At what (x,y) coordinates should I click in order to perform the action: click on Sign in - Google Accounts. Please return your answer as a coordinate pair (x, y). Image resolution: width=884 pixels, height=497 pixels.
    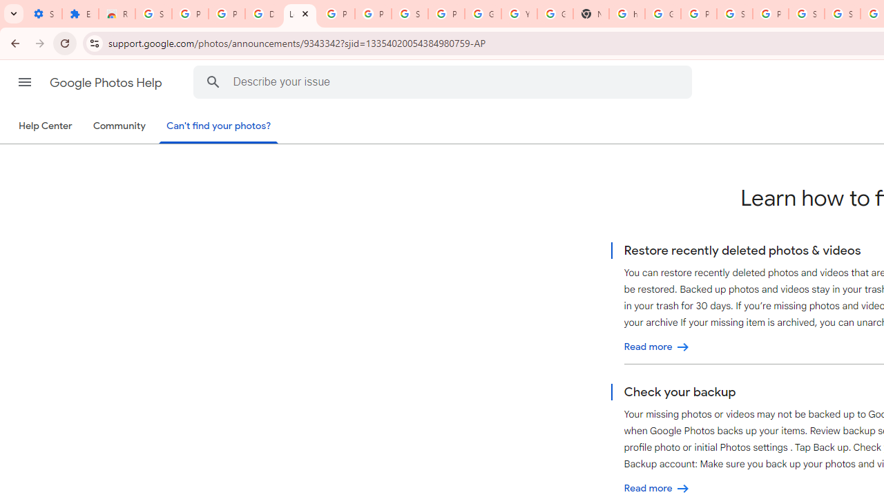
    Looking at the image, I should click on (153, 14).